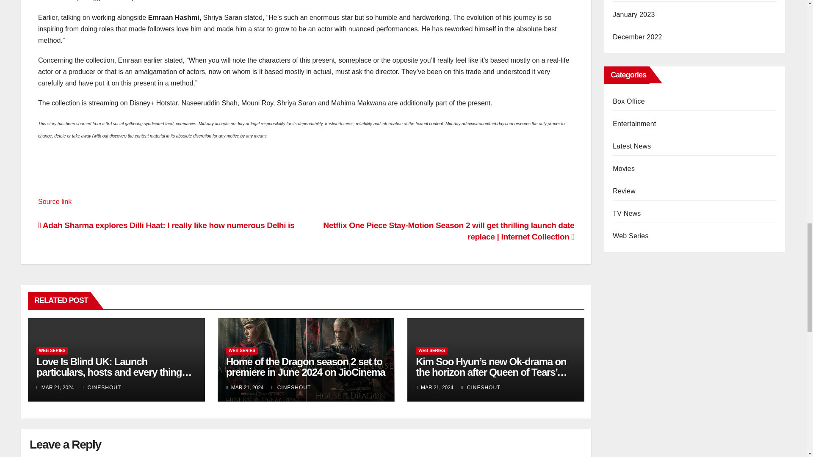 This screenshot has height=457, width=813. I want to click on WEB SERIES, so click(53, 350).